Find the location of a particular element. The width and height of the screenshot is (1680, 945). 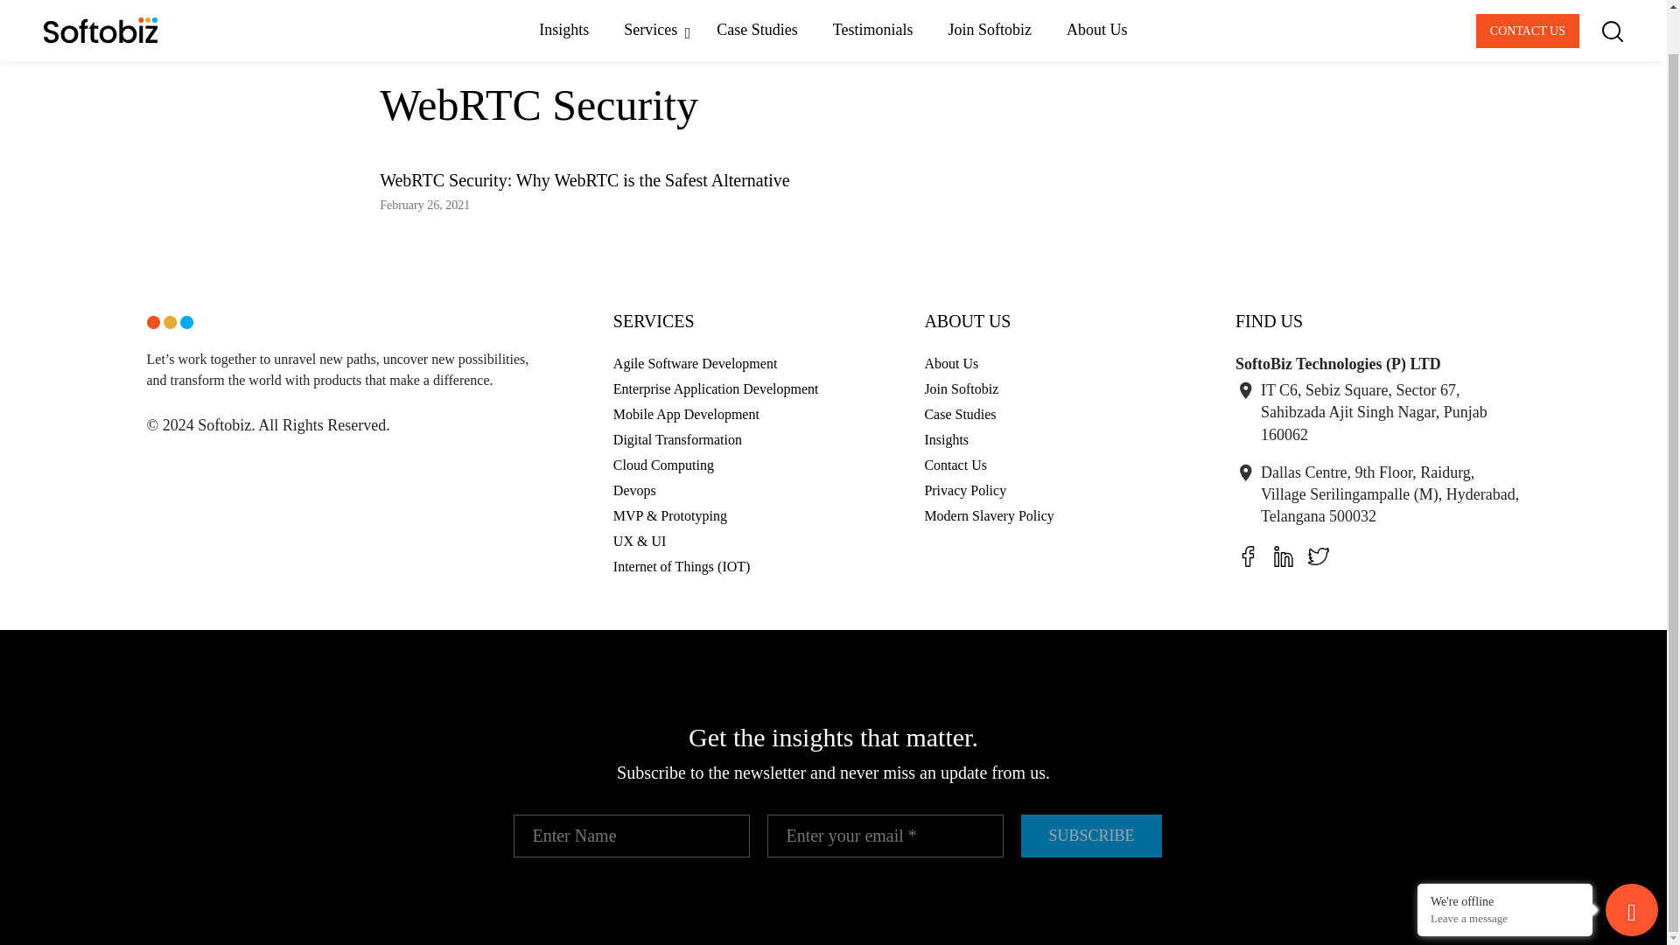

Insights is located at coordinates (563, 3).